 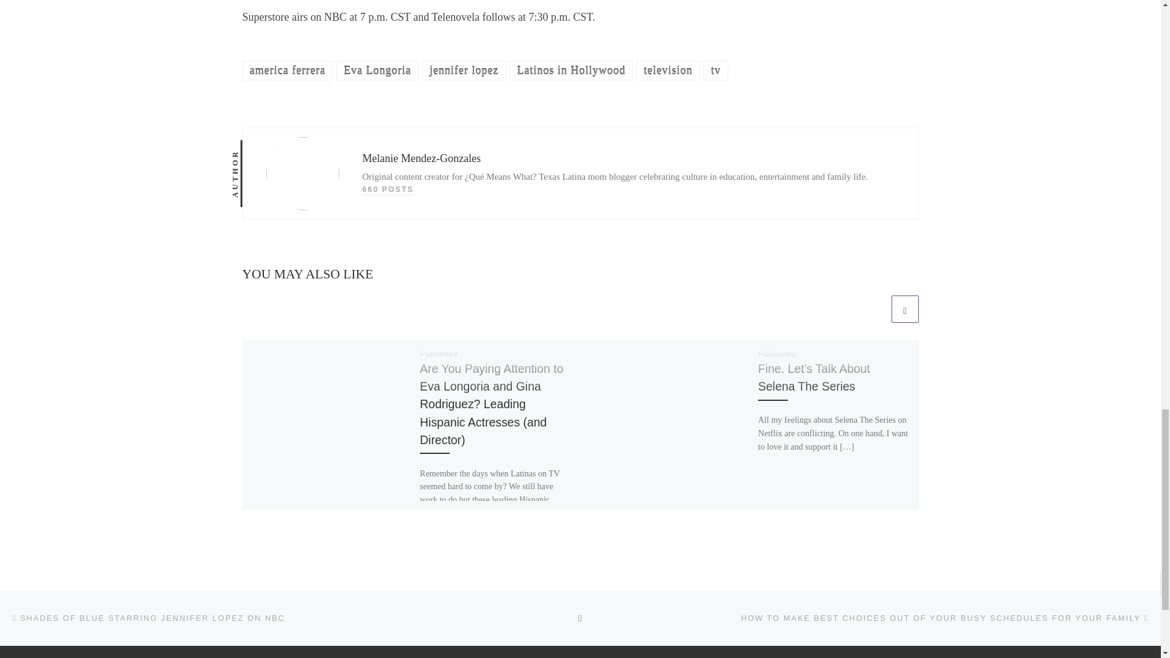 I want to click on View all posts in tv, so click(x=715, y=70).